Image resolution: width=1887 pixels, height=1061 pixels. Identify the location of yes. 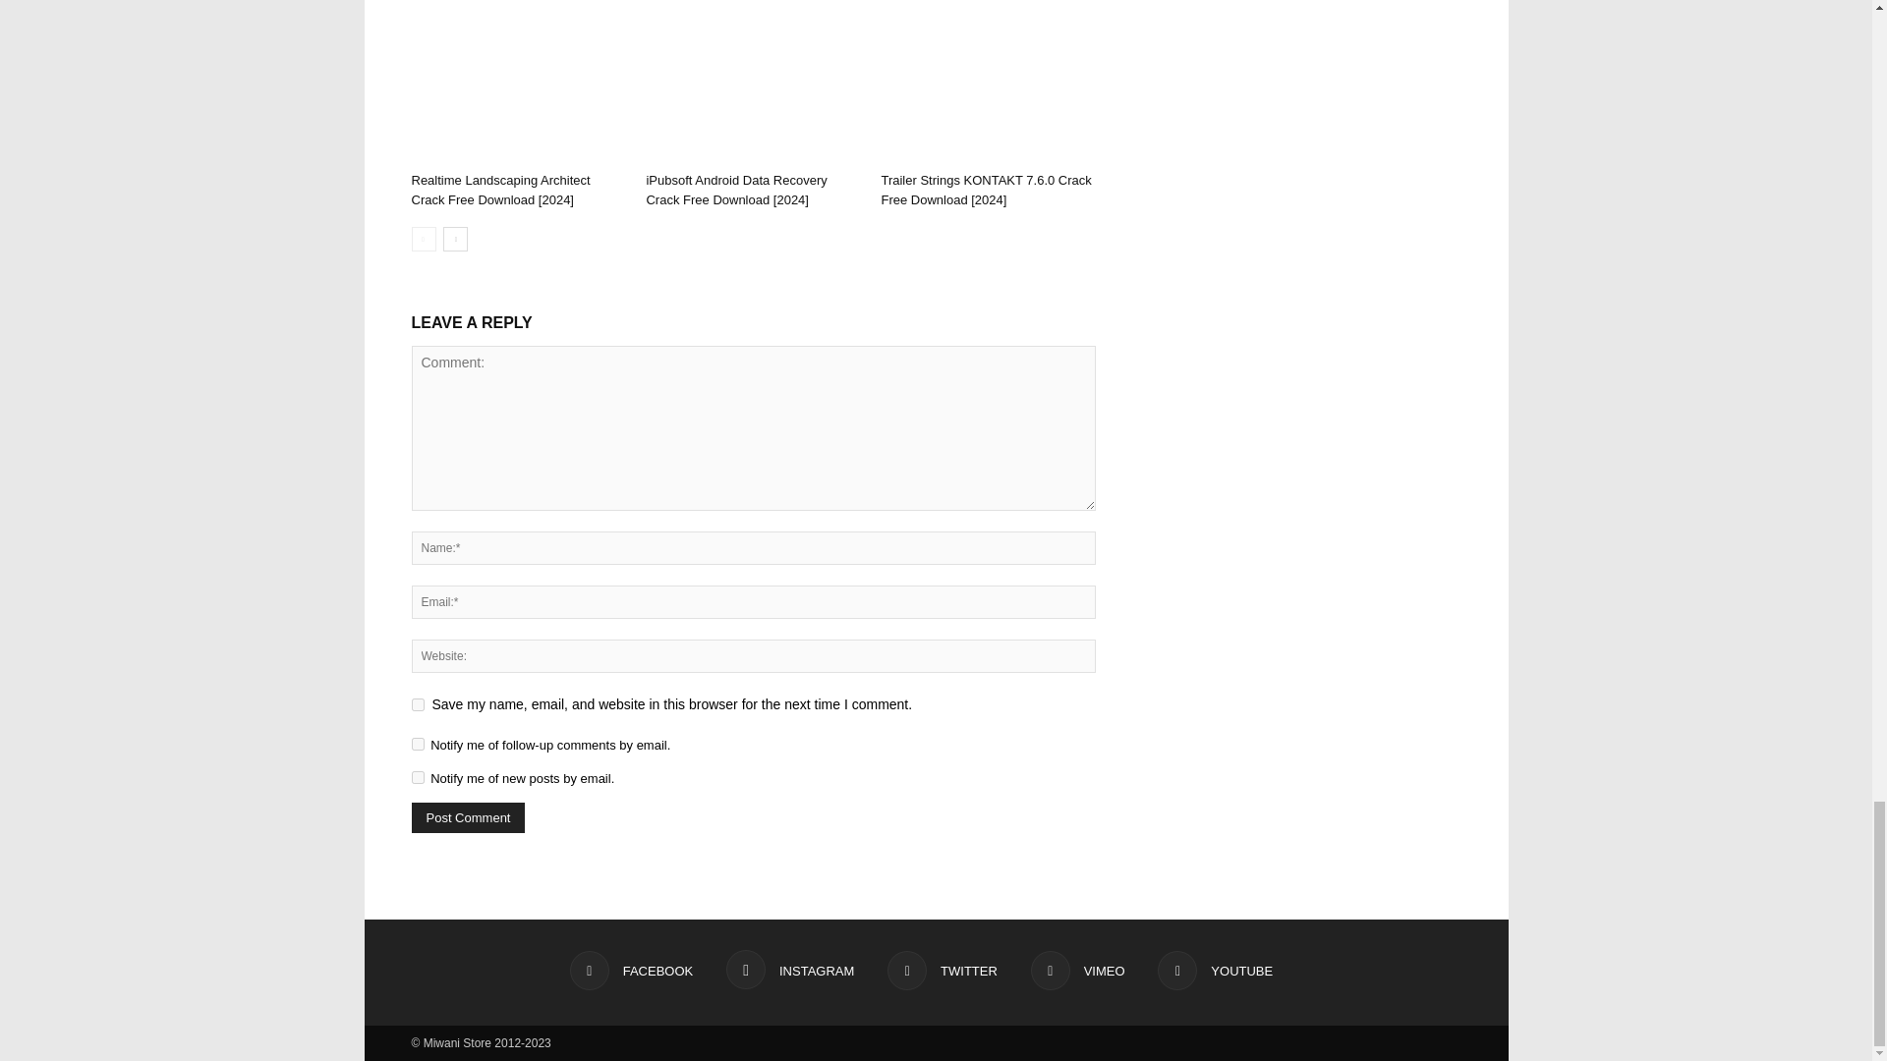
(417, 703).